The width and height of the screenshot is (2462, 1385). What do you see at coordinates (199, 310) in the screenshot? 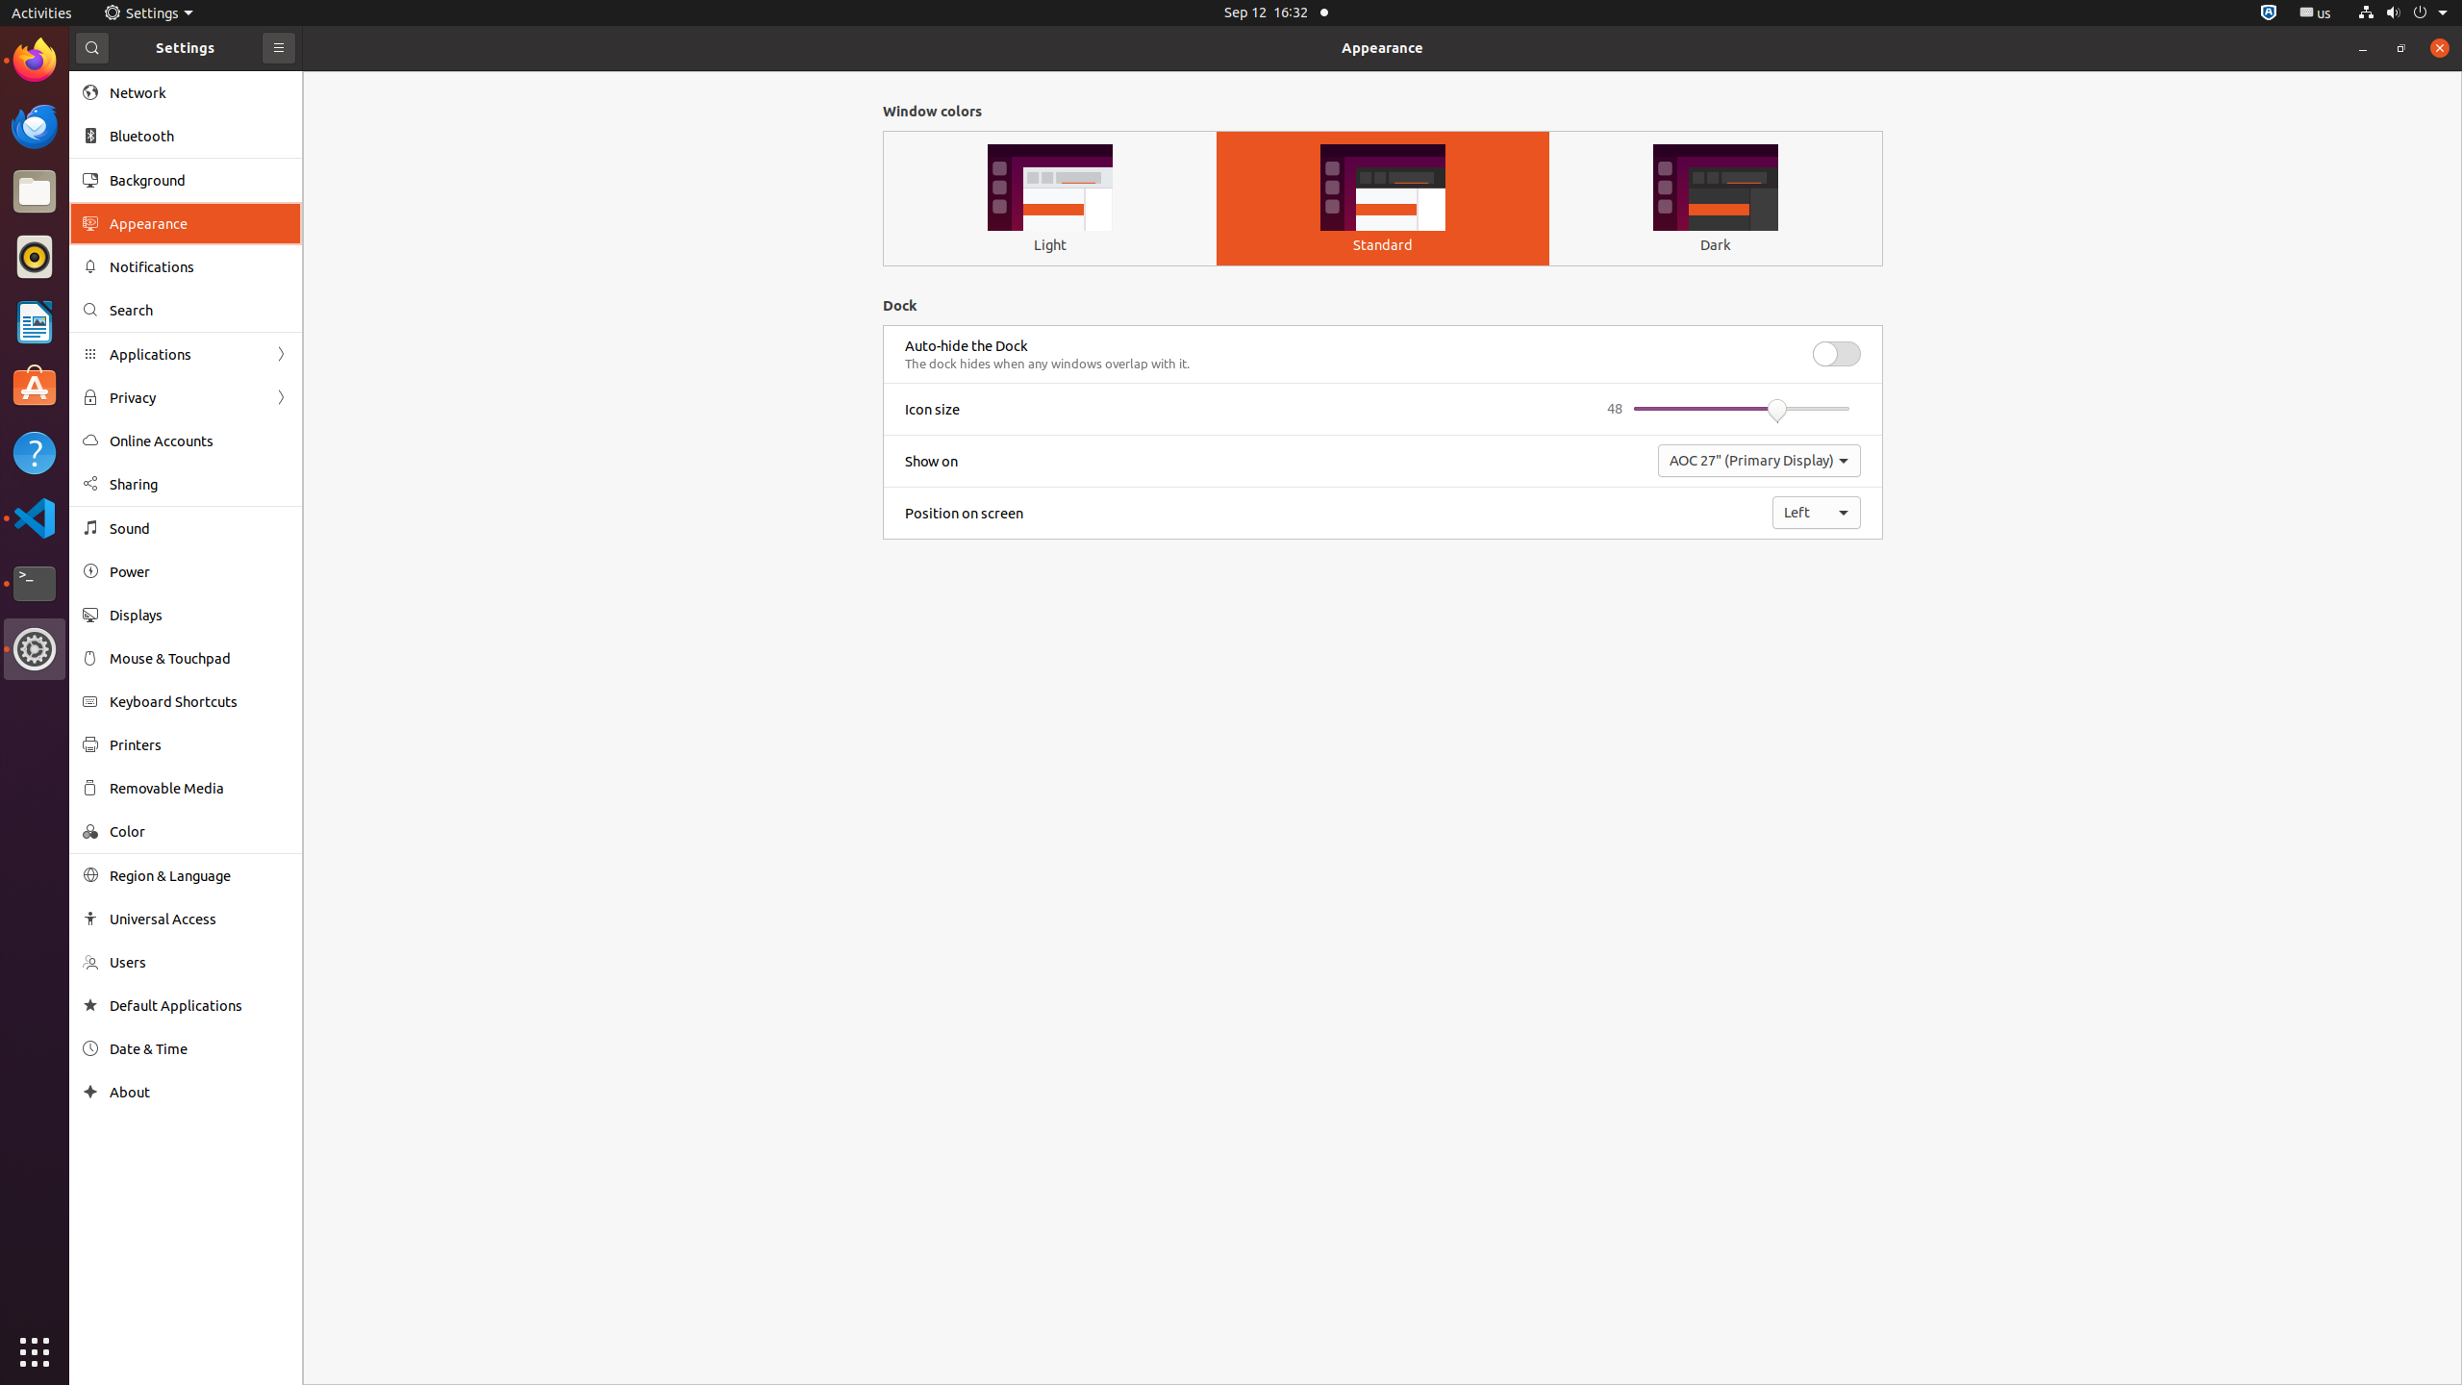
I see `Search` at bounding box center [199, 310].